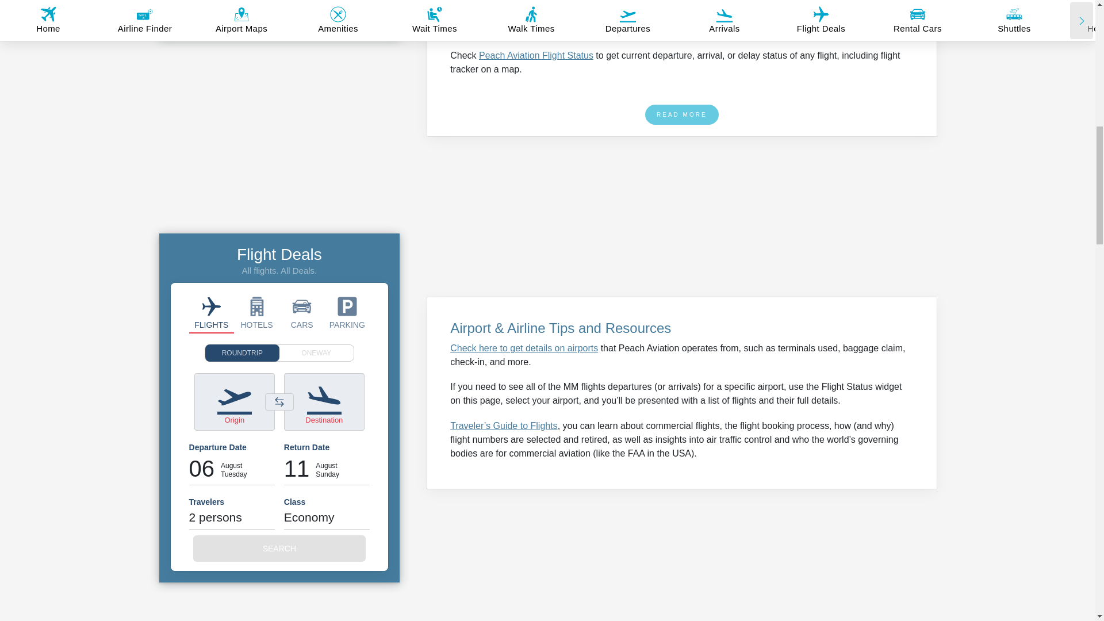  Describe the element at coordinates (212, 312) in the screenshot. I see ` Flight Deals` at that location.